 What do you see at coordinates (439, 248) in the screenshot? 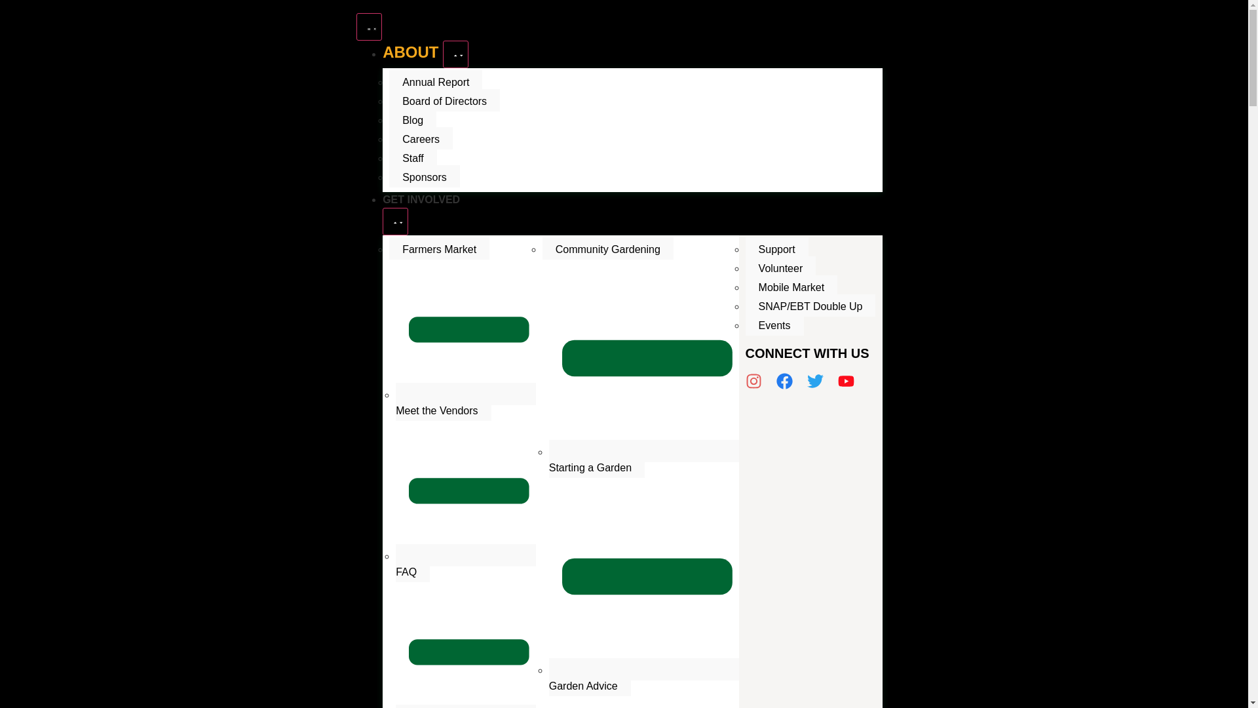
I see `Farmers Market` at bounding box center [439, 248].